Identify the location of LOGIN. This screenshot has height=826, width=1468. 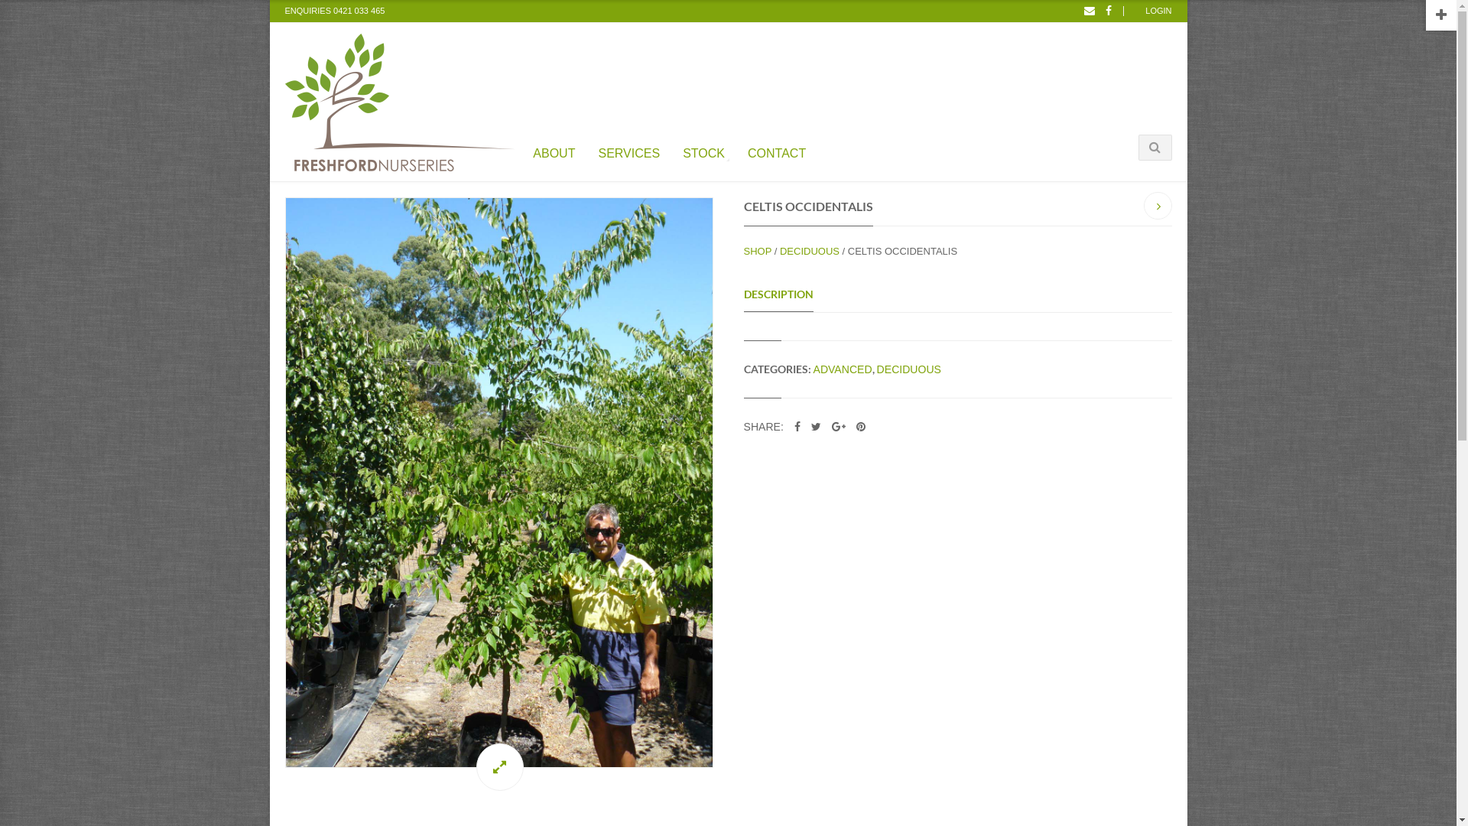
(1158, 11).